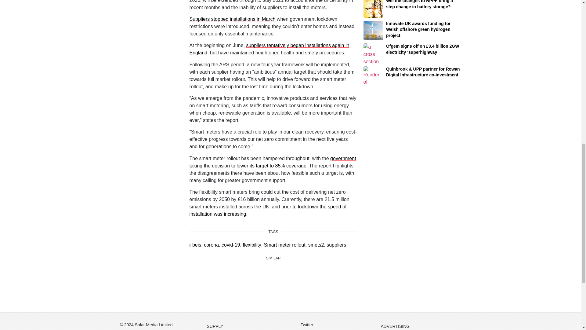  What do you see at coordinates (232, 19) in the screenshot?
I see `Suppliers stopped installations in March` at bounding box center [232, 19].